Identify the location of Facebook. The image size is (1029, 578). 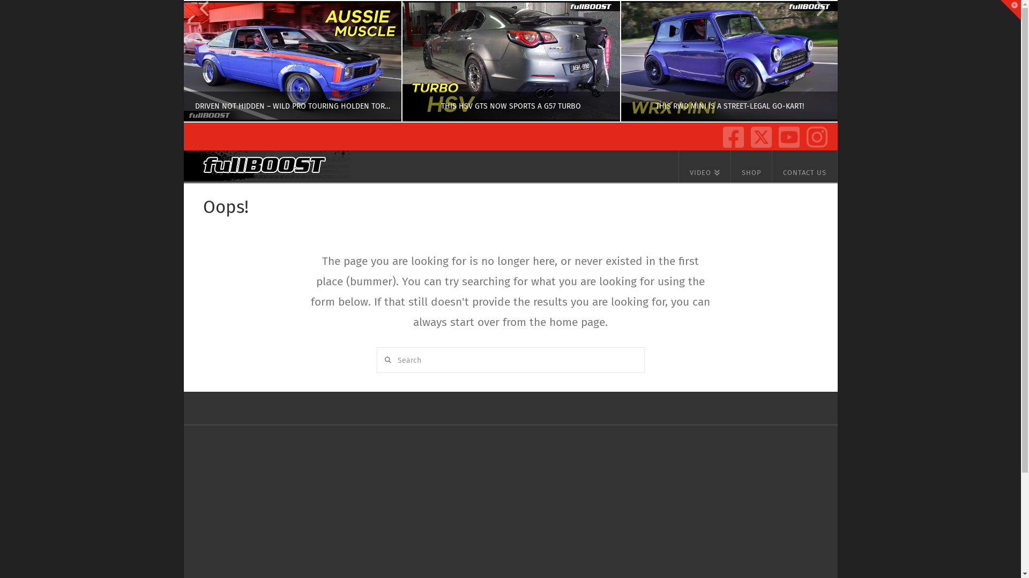
(731, 134).